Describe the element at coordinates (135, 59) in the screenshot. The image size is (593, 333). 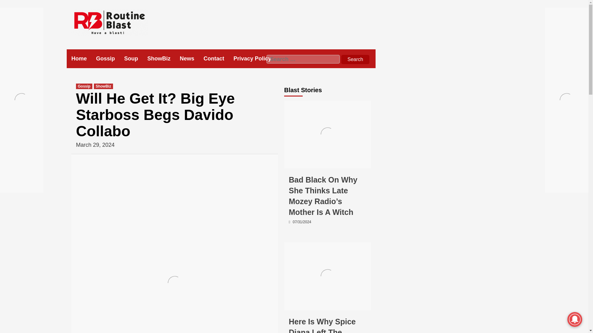
I see `Soup` at that location.